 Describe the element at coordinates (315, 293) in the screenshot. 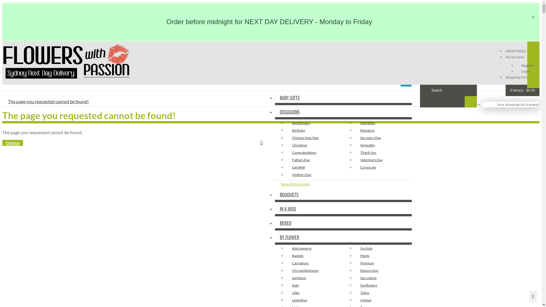

I see `Lilies` at that location.